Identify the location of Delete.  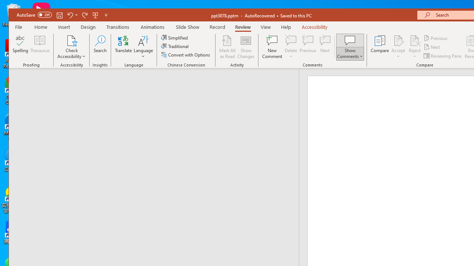
(291, 47).